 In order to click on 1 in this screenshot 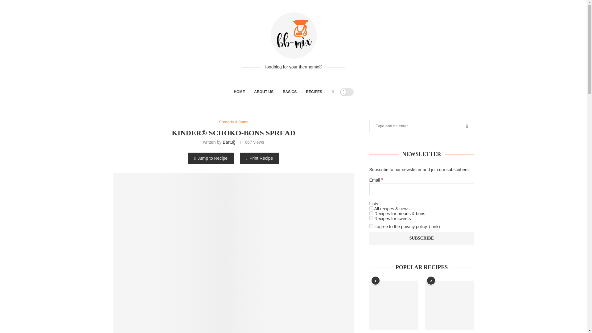, I will do `click(371, 226)`.